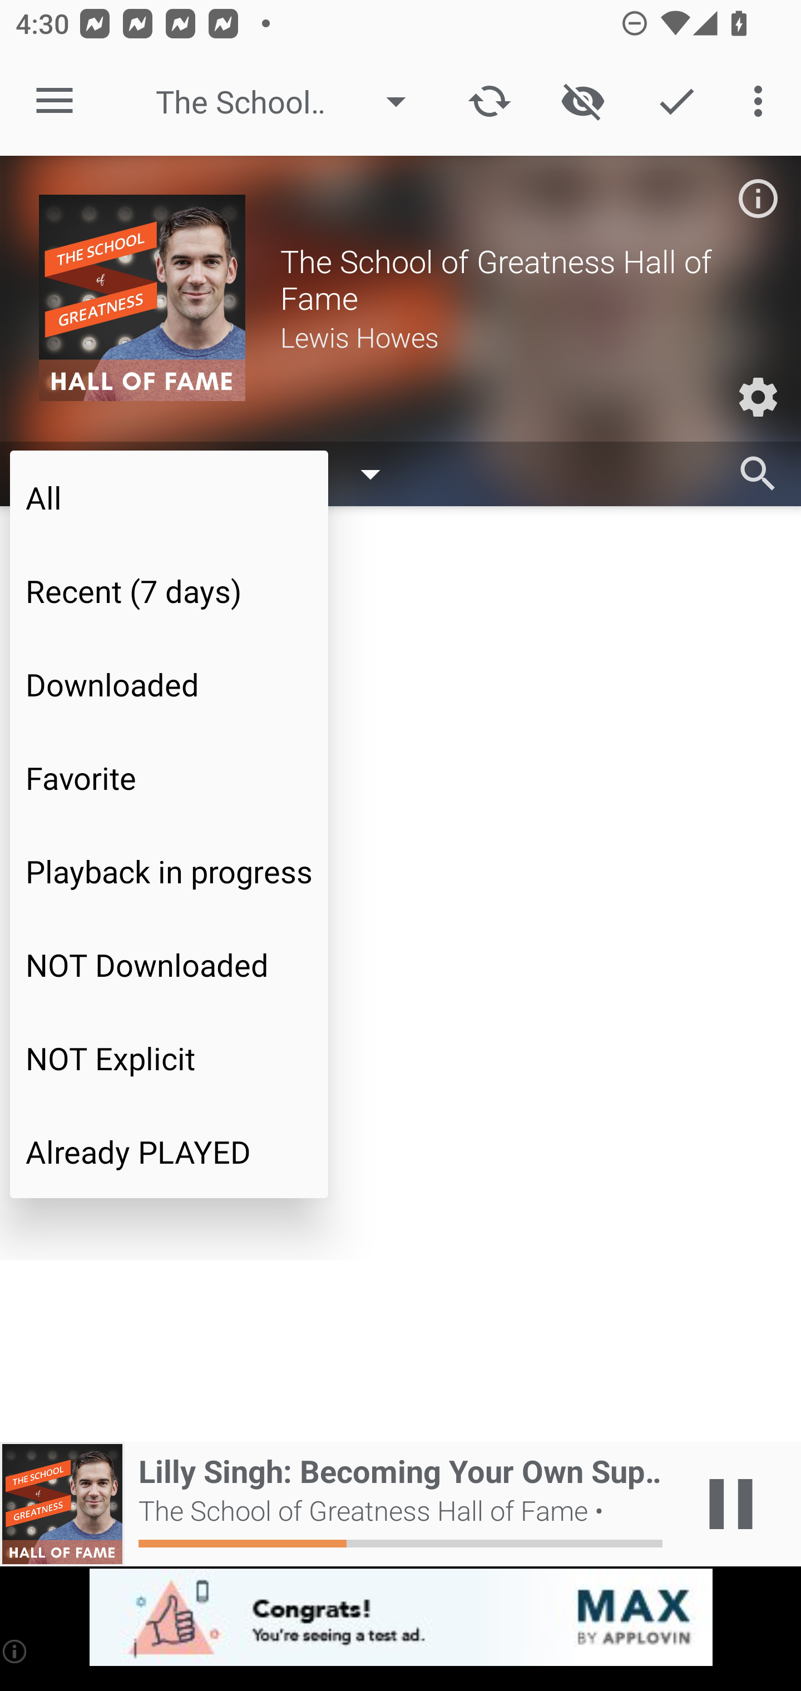  I want to click on Playback in progress, so click(169, 871).